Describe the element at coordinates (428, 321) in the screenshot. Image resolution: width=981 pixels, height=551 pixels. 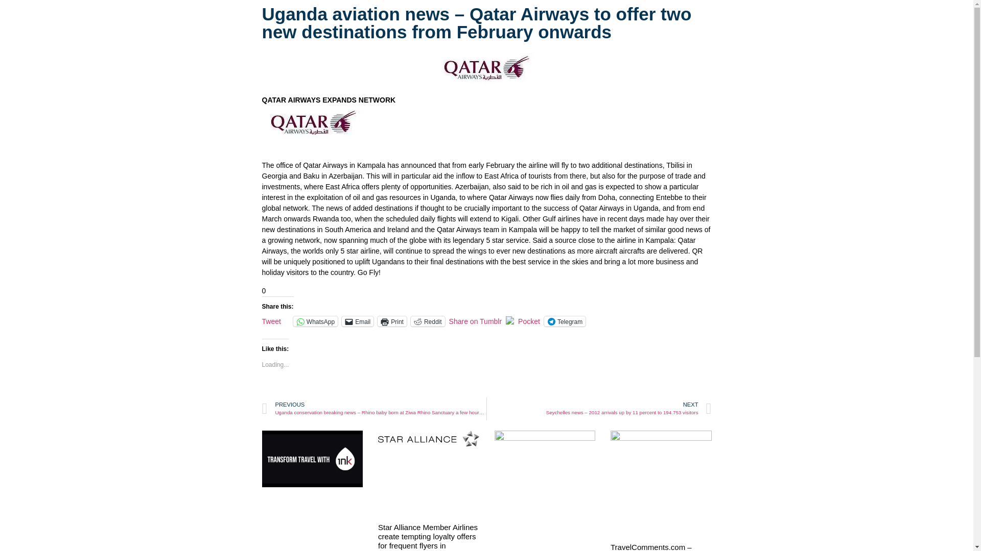
I see `Click to share on Reddit` at that location.